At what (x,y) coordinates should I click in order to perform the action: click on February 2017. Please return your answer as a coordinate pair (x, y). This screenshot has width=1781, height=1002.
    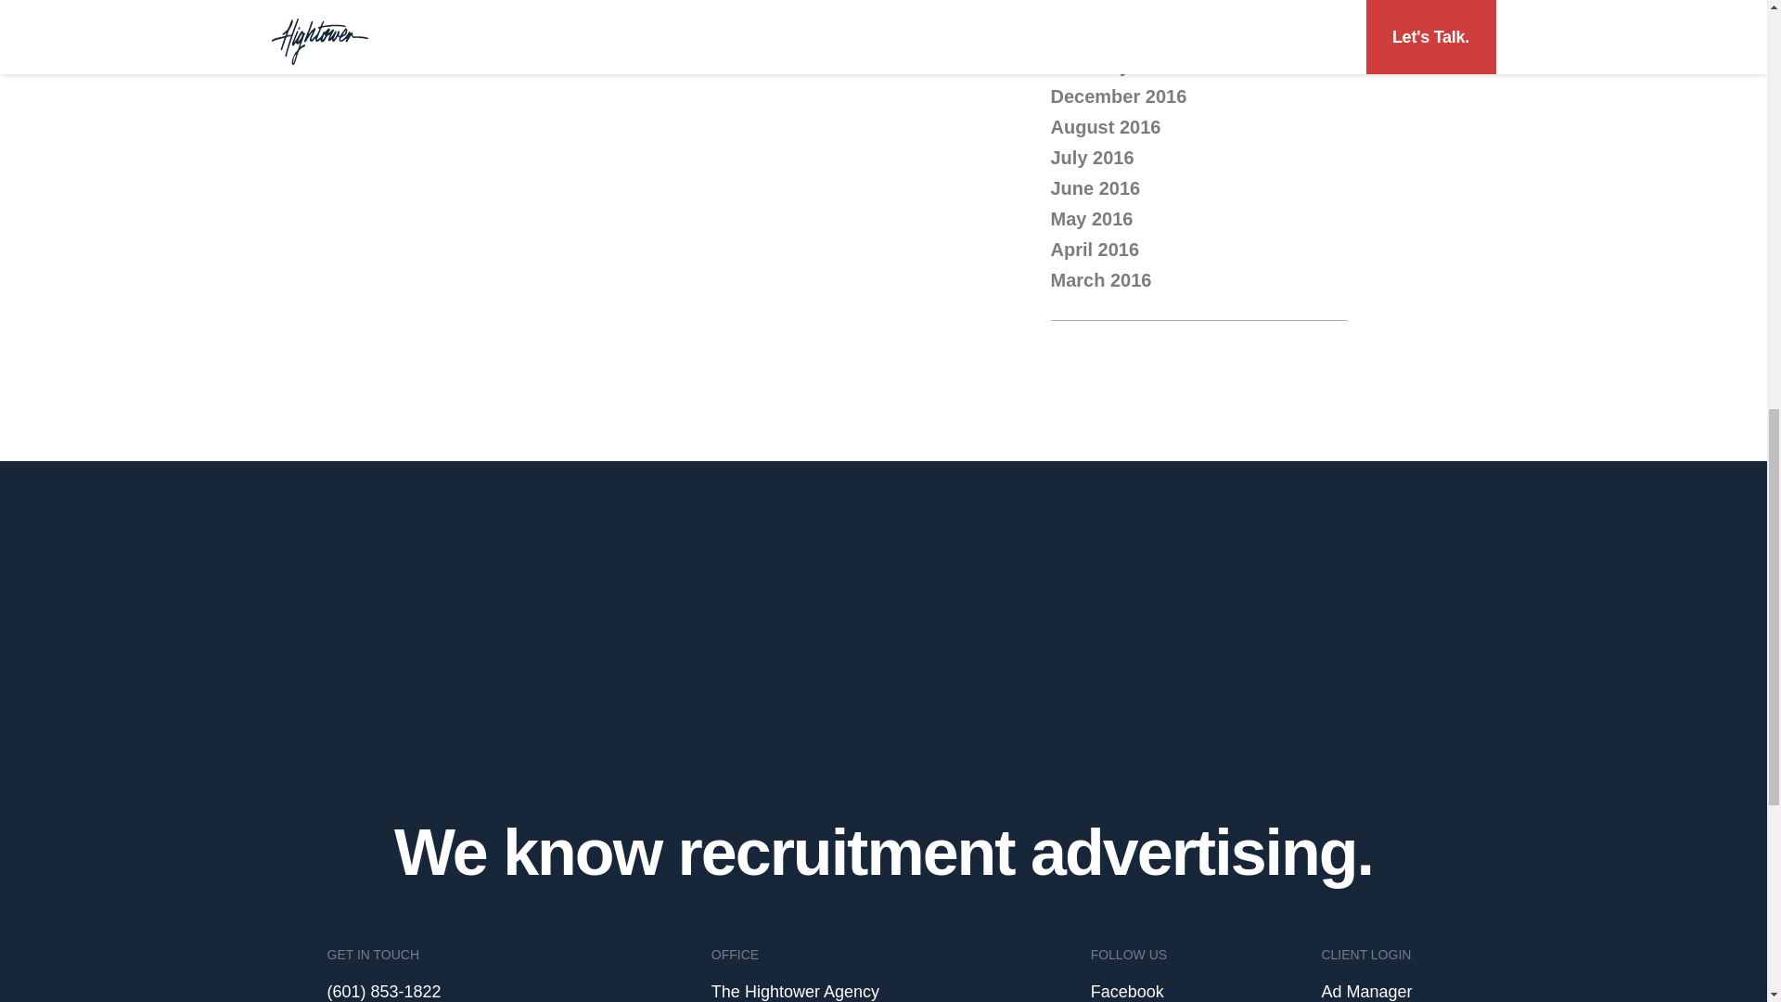
    Looking at the image, I should click on (1113, 66).